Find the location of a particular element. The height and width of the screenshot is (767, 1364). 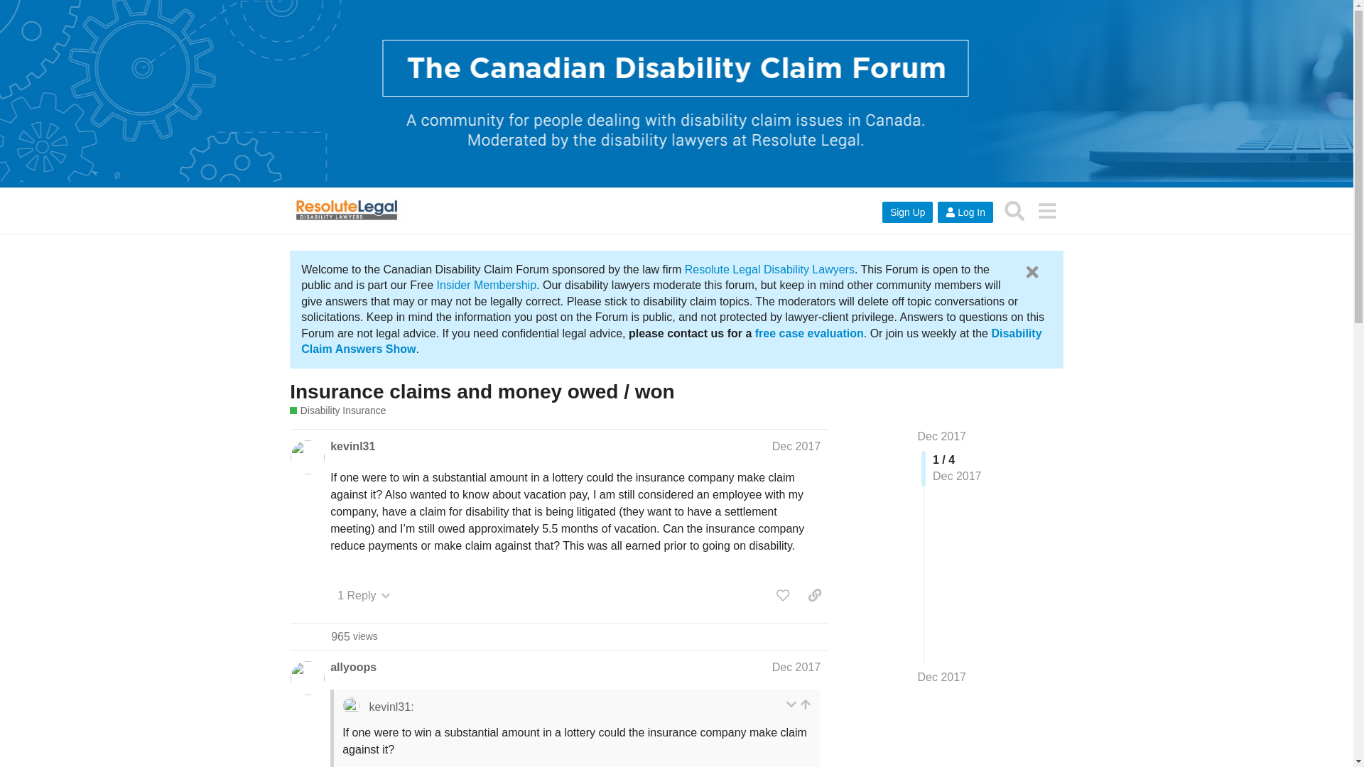

menu is located at coordinates (796, 667).